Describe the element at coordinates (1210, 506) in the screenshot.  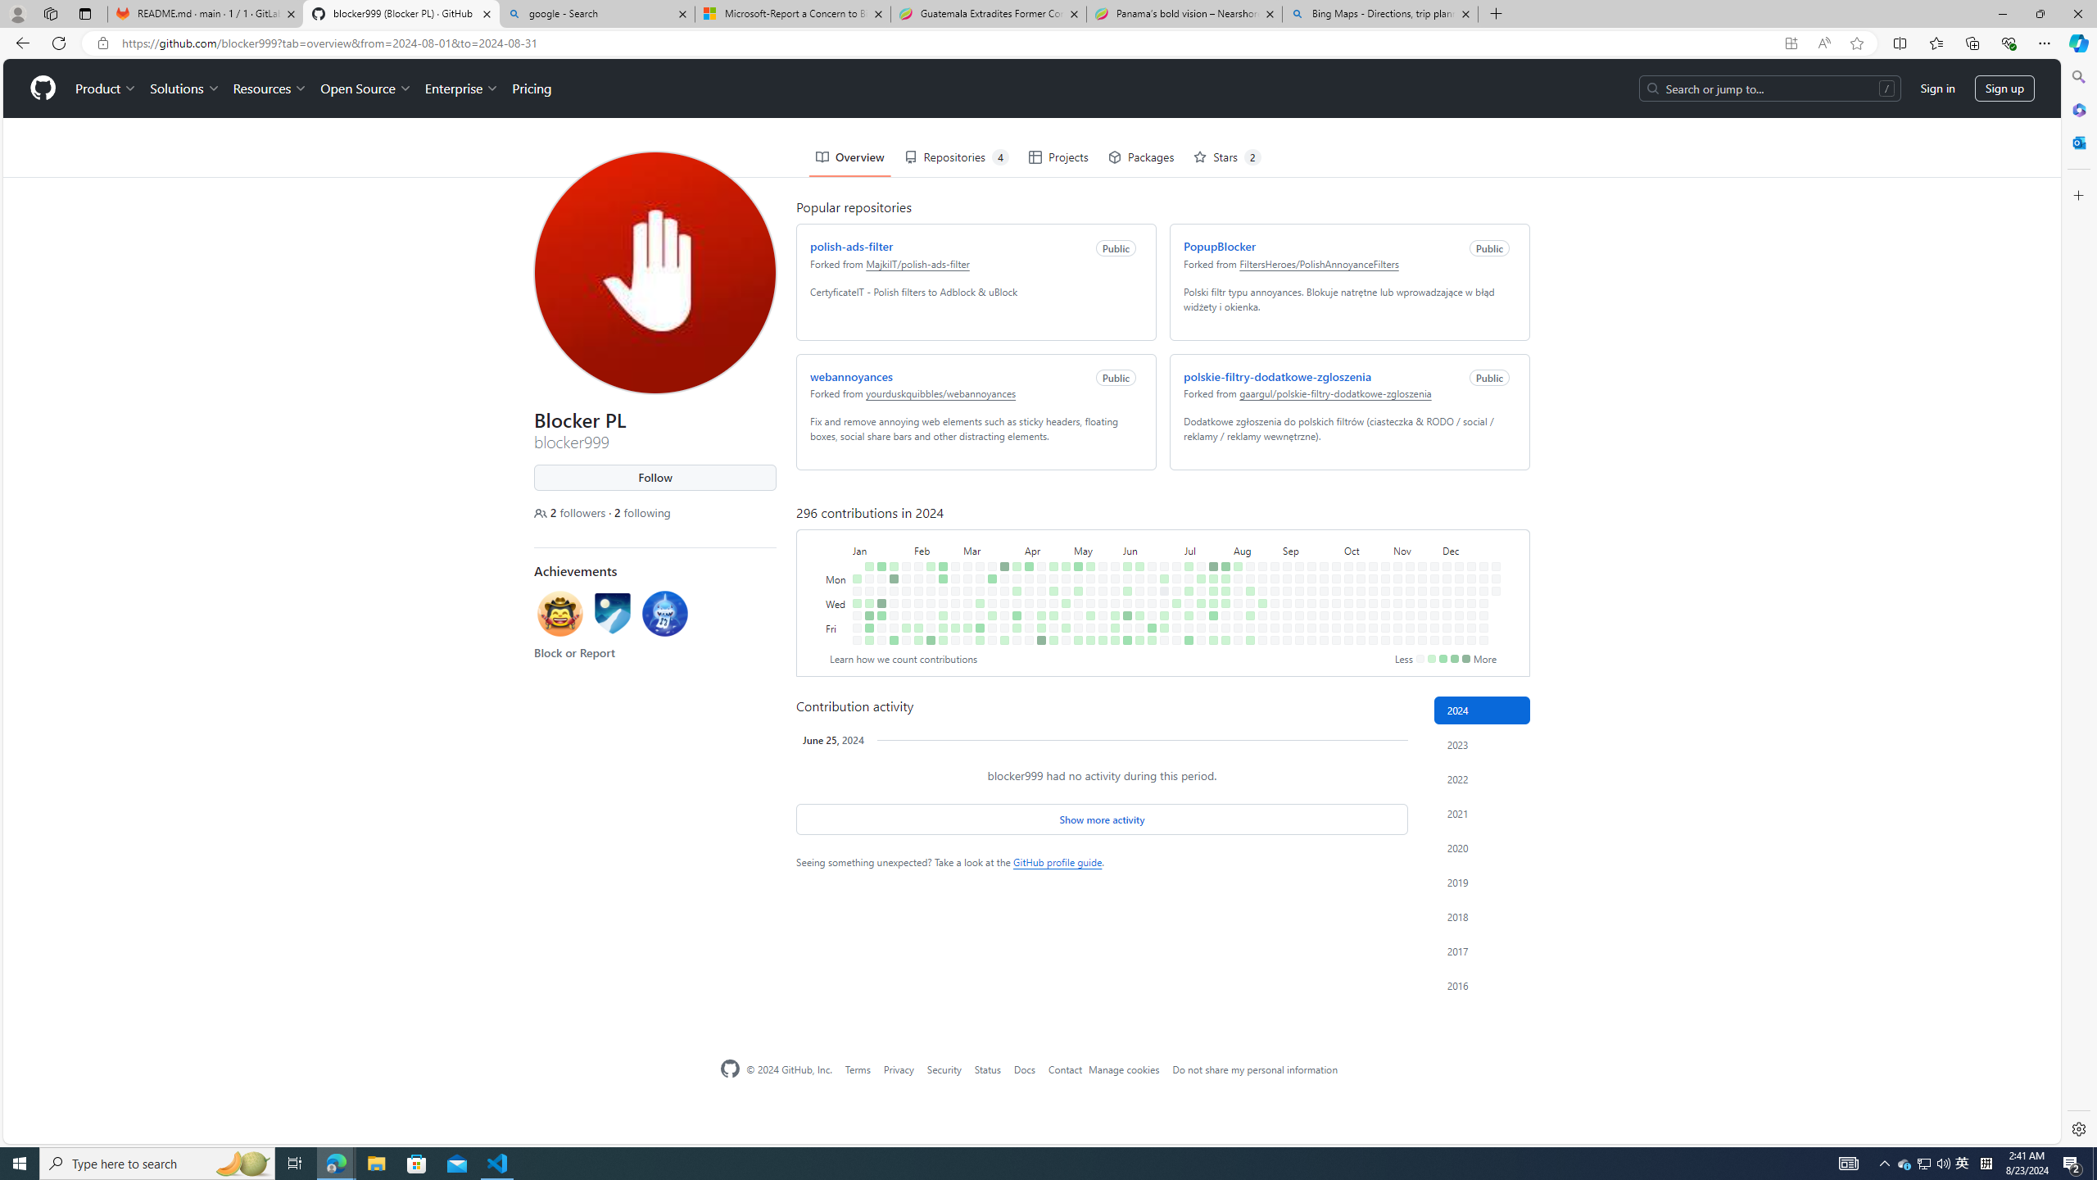
I see `10 contributions on July 21st.` at that location.